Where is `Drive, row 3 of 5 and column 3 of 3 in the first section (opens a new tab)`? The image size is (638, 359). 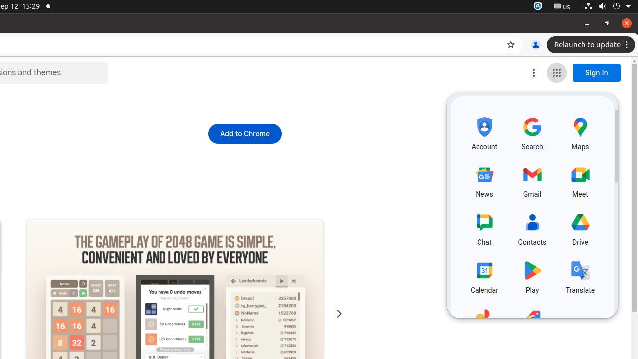
Drive, row 3 of 5 and column 3 of 3 in the first section (opens a new tab) is located at coordinates (580, 227).